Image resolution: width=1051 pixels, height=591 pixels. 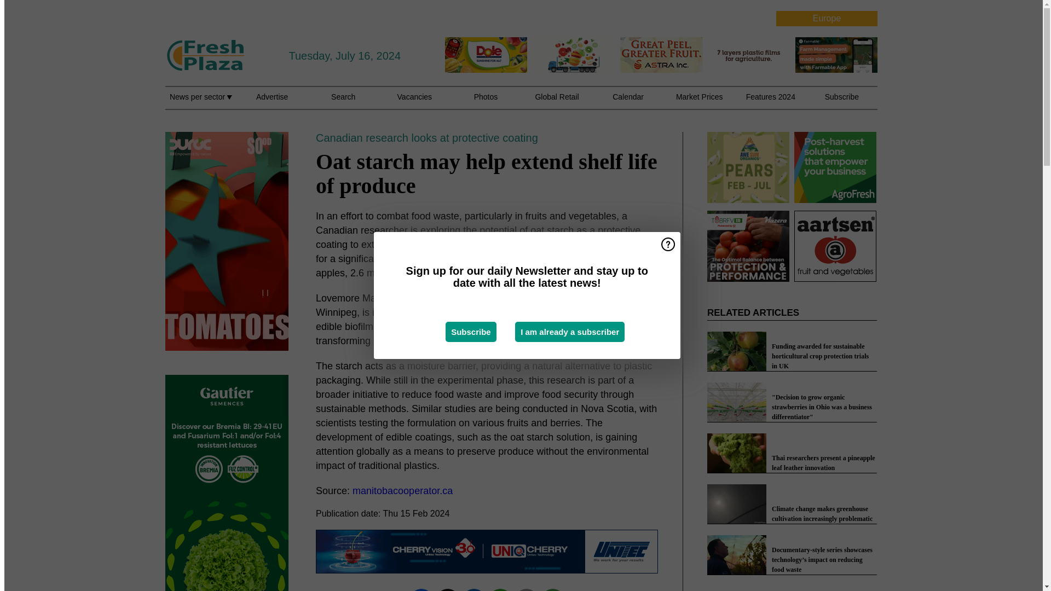 I want to click on I am already a subscriber, so click(x=569, y=332).